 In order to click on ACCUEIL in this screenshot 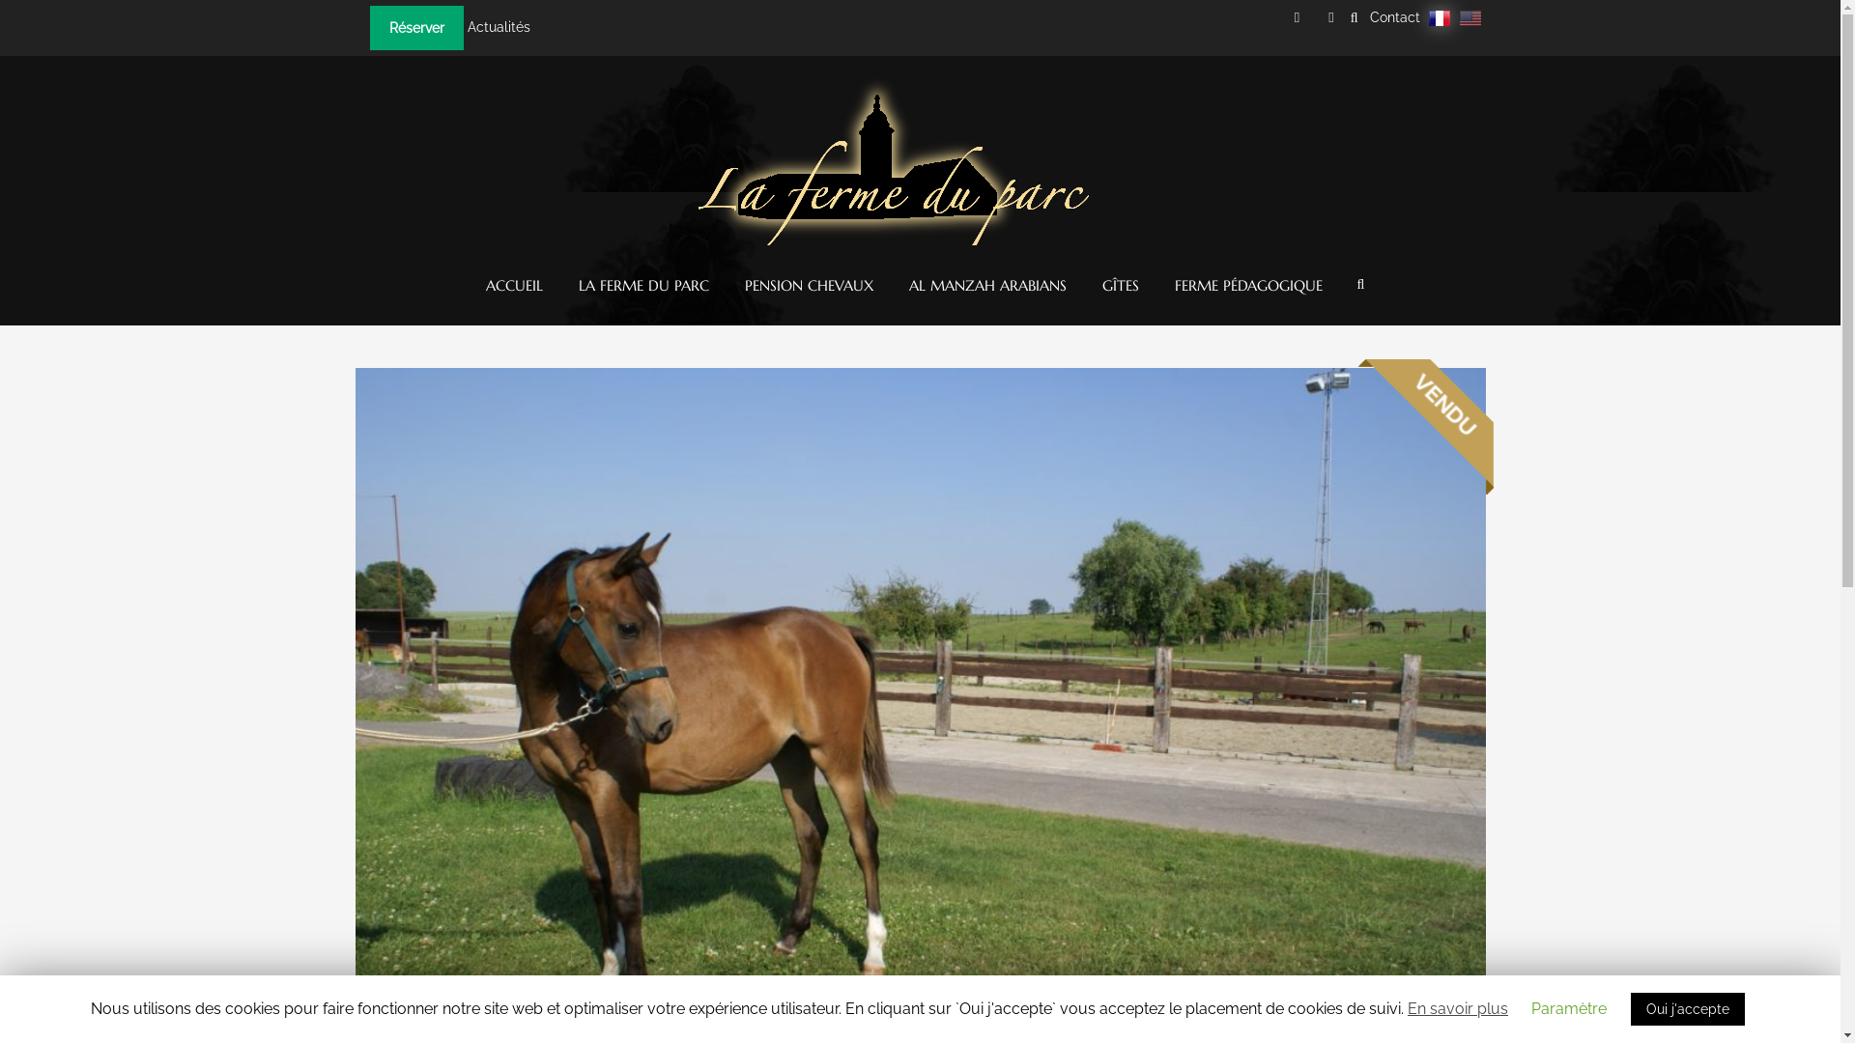, I will do `click(514, 286)`.